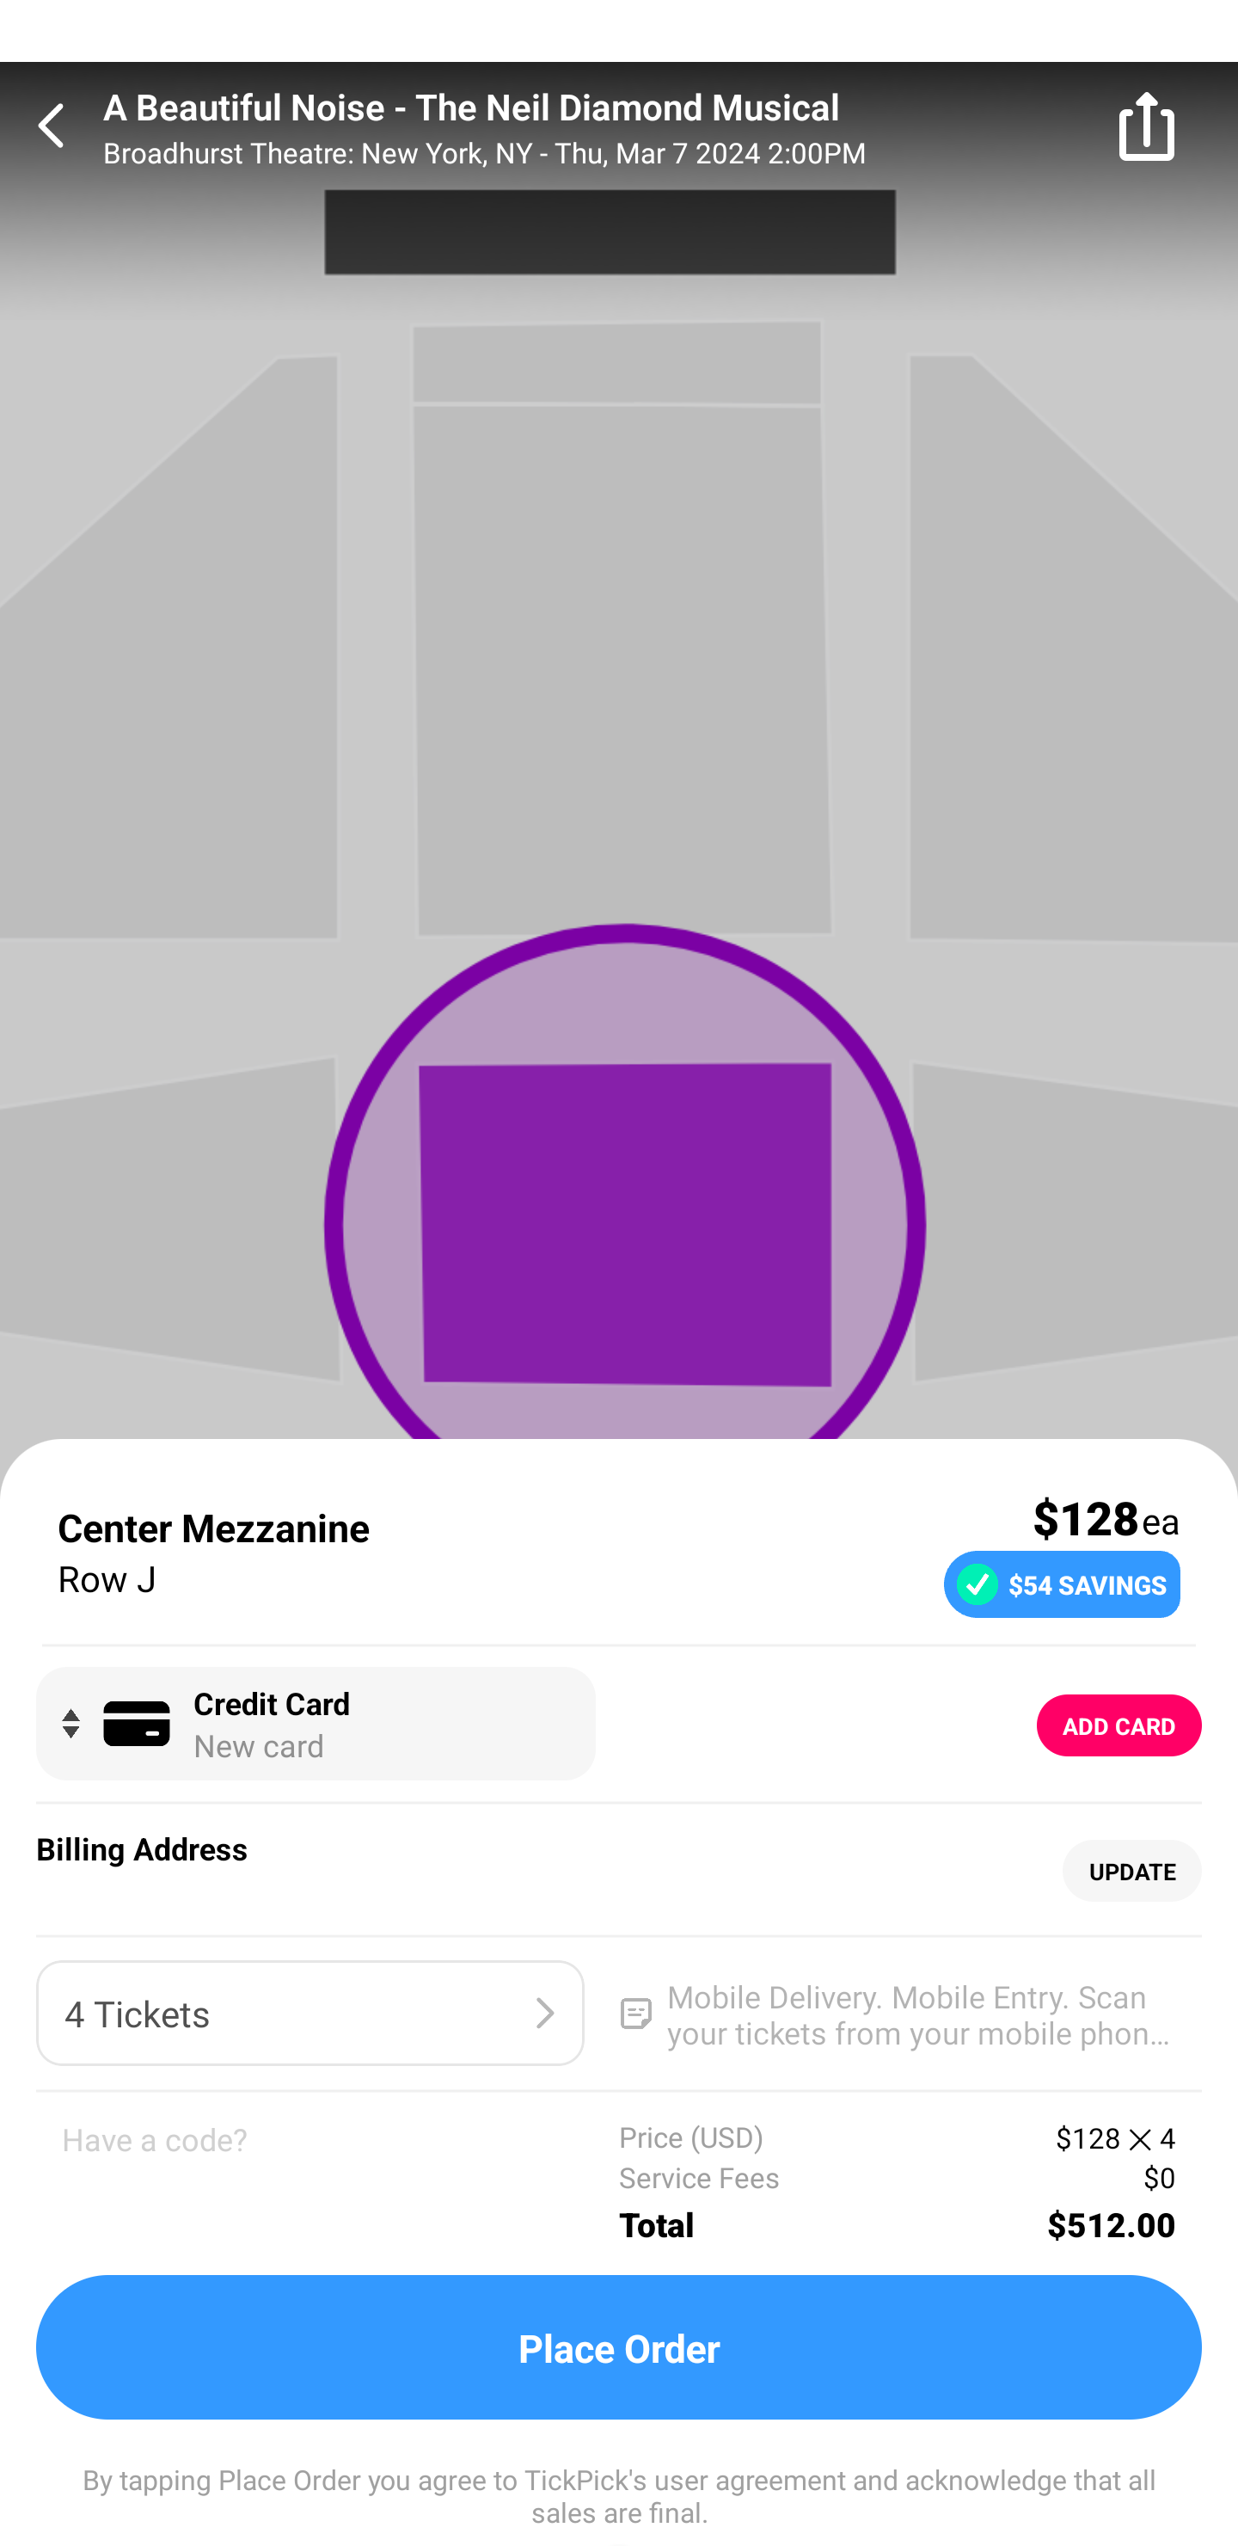 The width and height of the screenshot is (1238, 2546). Describe the element at coordinates (619, 2347) in the screenshot. I see `Place Order` at that location.